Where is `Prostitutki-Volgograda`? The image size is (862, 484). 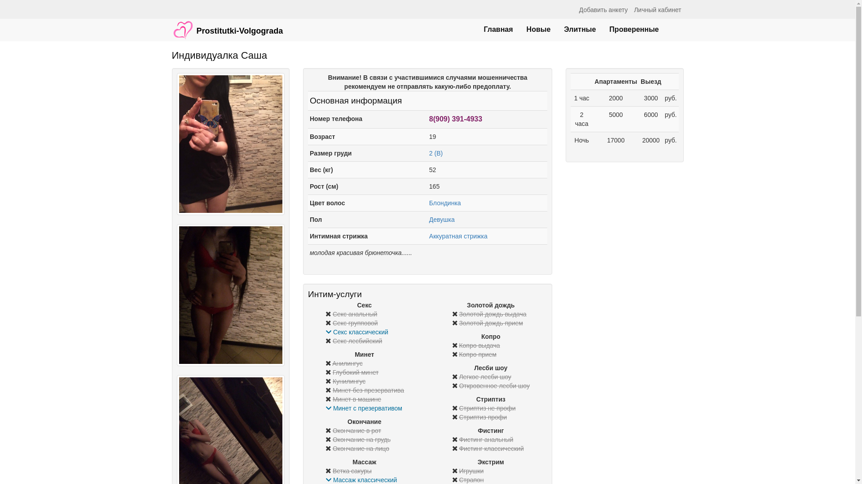
Prostitutki-Volgograda is located at coordinates (228, 26).